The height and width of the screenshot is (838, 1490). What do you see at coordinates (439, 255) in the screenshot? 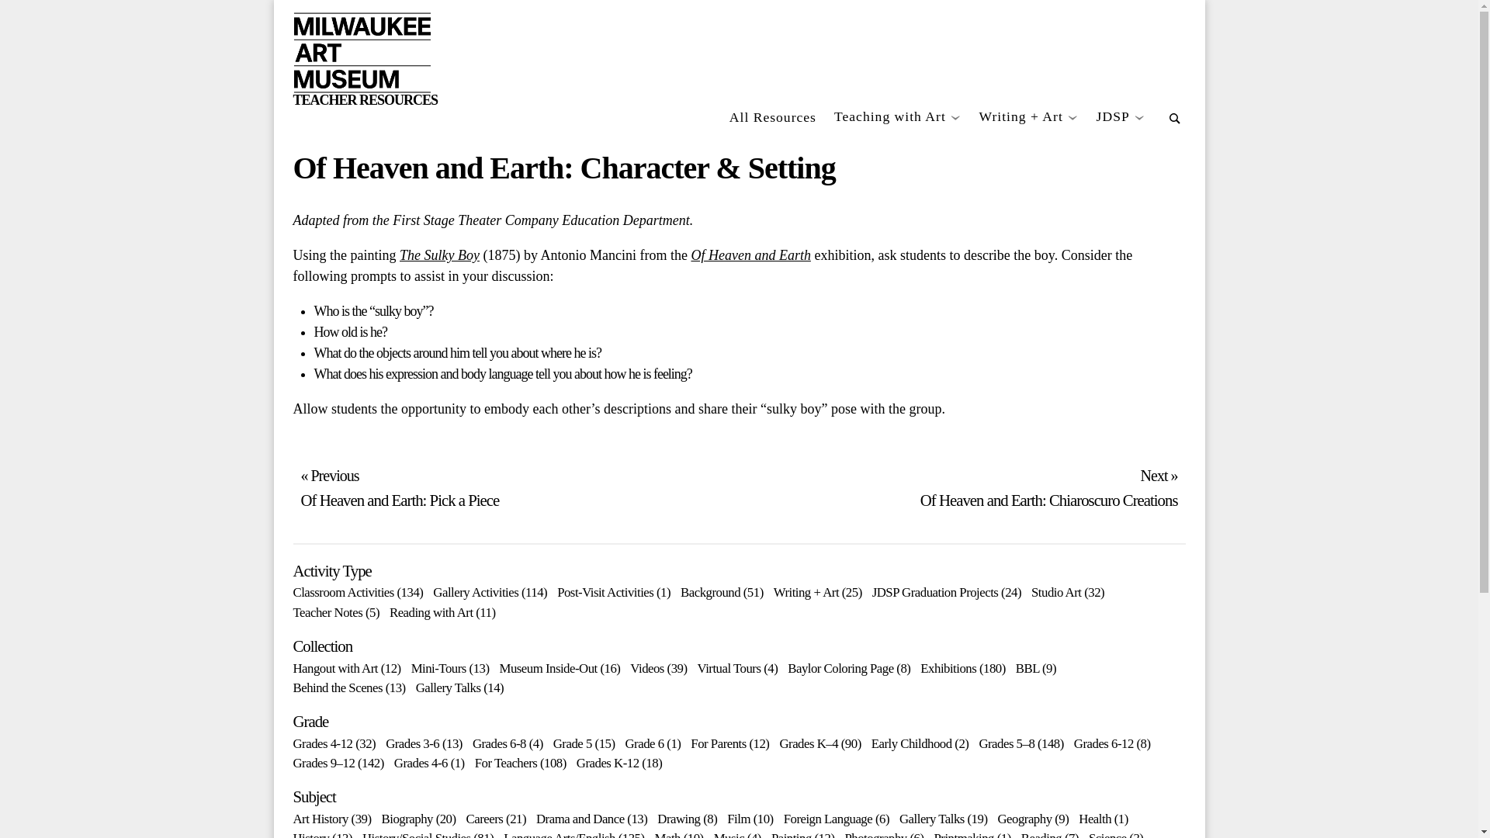
I see `The Sulky Boy` at bounding box center [439, 255].